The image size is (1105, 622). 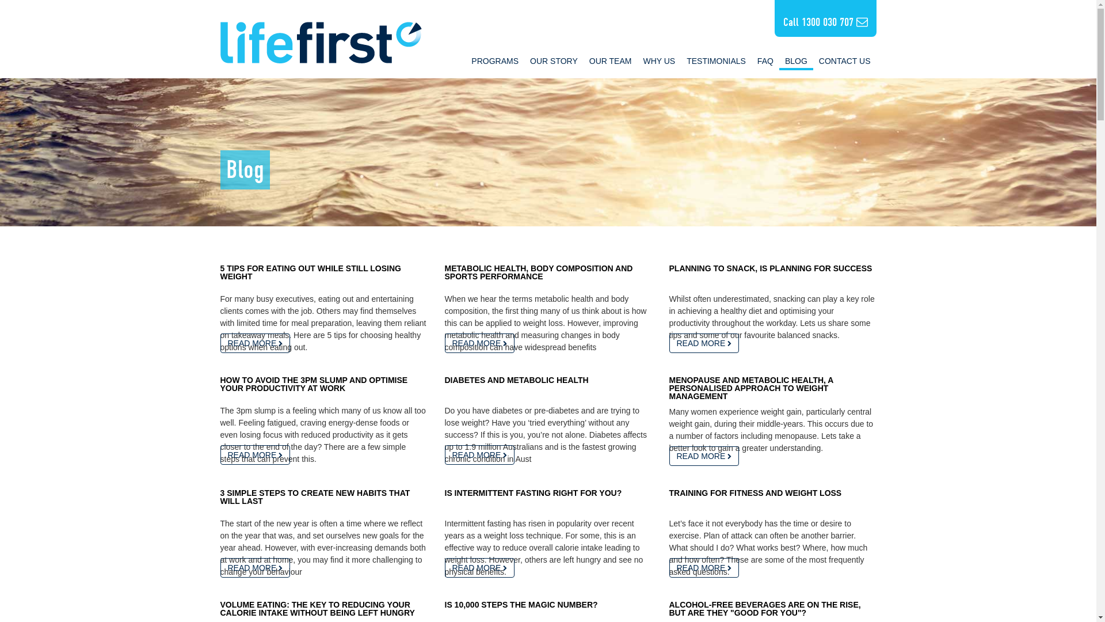 What do you see at coordinates (255, 568) in the screenshot?
I see `READ MORE` at bounding box center [255, 568].